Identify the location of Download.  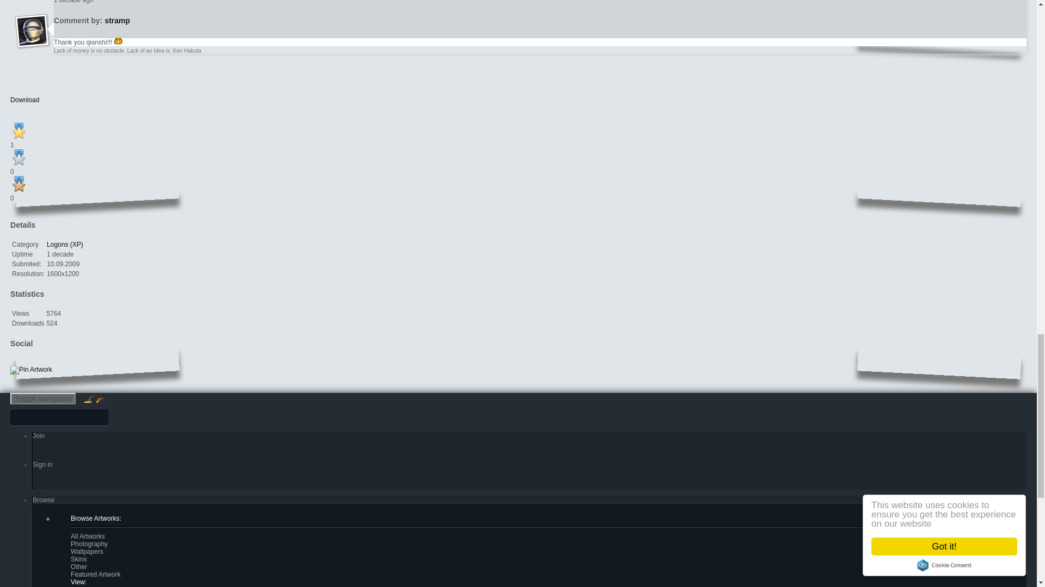
(25, 99).